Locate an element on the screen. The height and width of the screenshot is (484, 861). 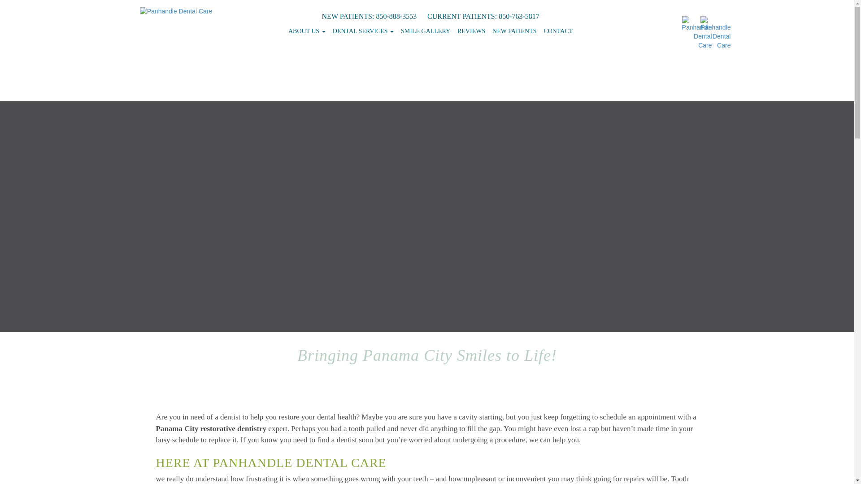
Panhandle Dental Care is located at coordinates (176, 12).